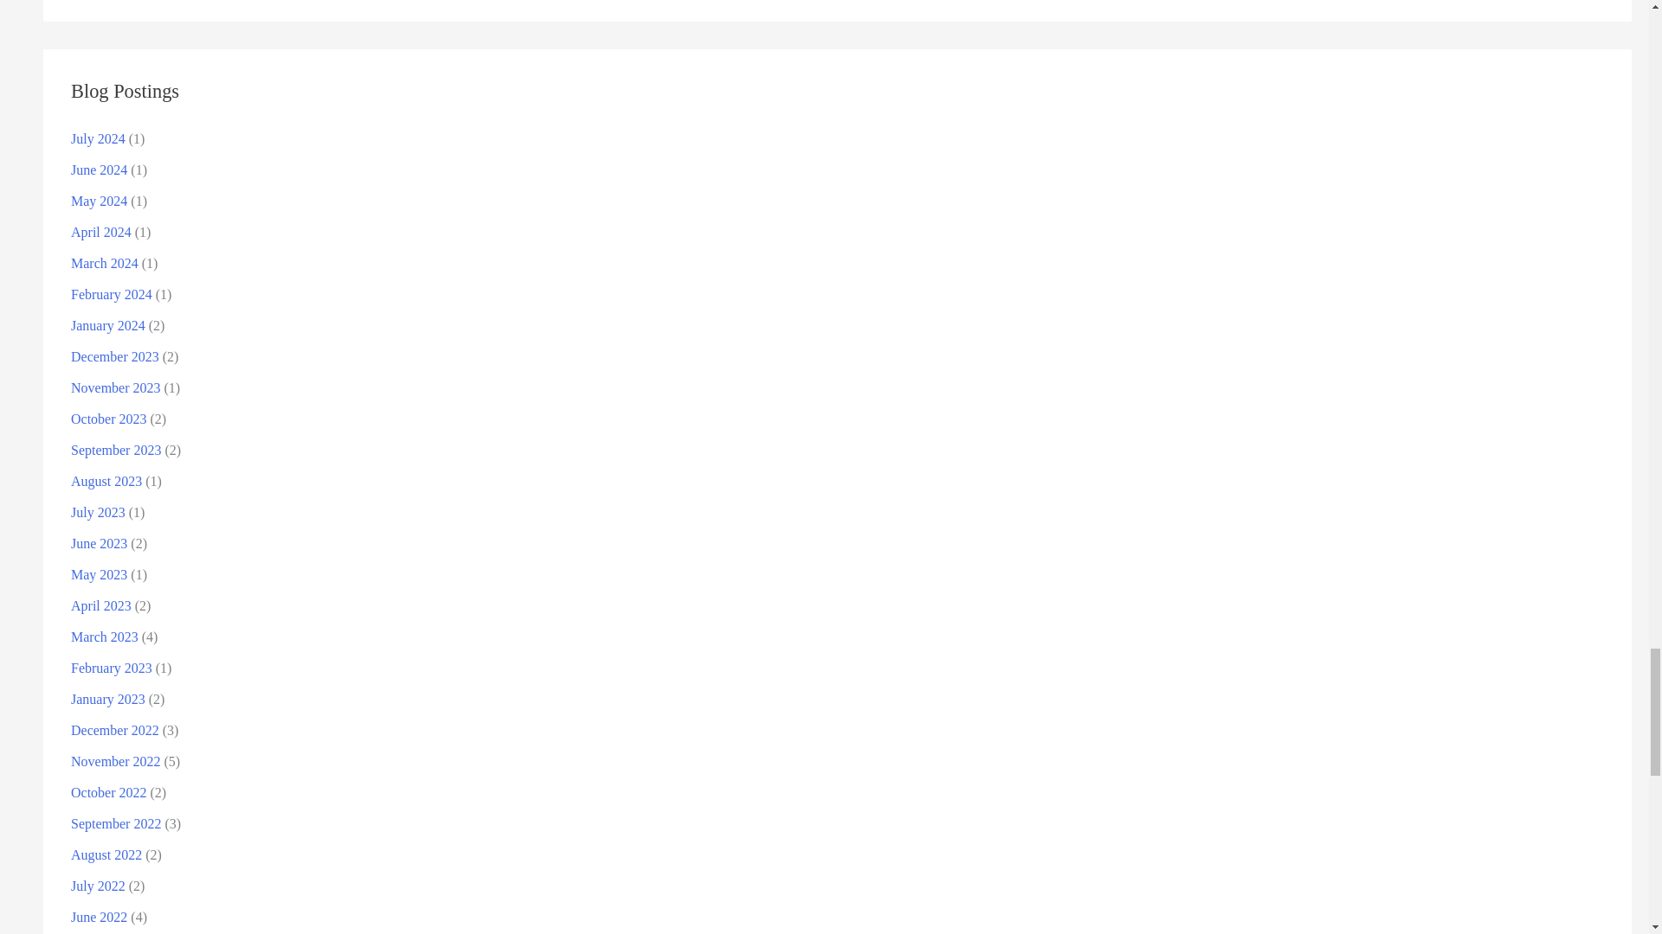 Image resolution: width=1662 pixels, height=934 pixels. I want to click on April 2024, so click(100, 232).